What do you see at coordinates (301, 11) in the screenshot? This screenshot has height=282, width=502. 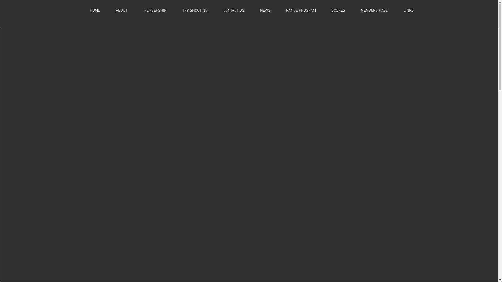 I see `RANGE PROGRAM` at bounding box center [301, 11].